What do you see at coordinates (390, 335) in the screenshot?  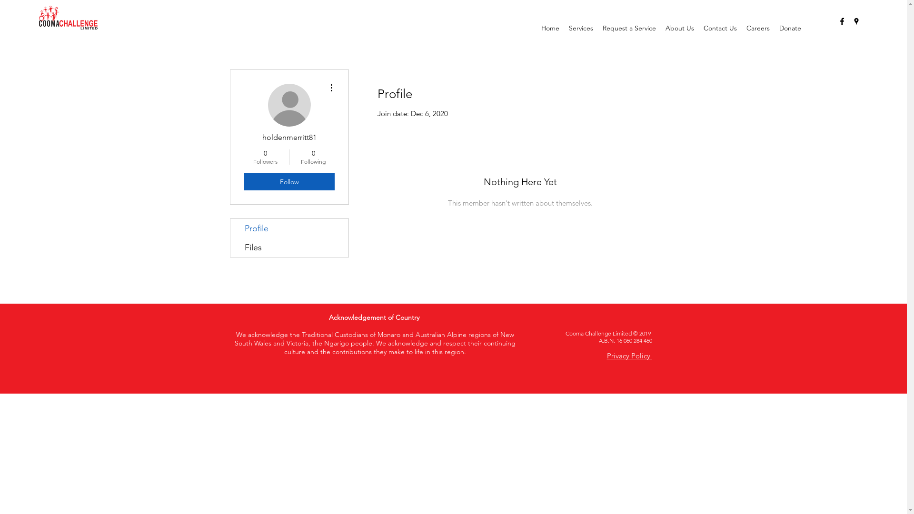 I see `Monaro ` at bounding box center [390, 335].